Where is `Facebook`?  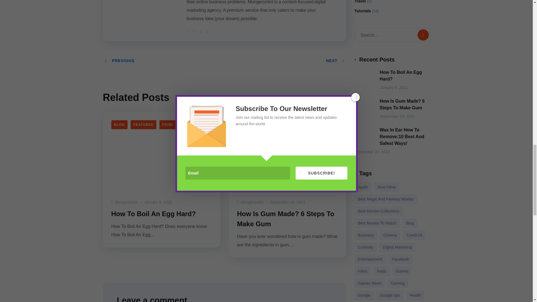
Facebook is located at coordinates (195, 31).